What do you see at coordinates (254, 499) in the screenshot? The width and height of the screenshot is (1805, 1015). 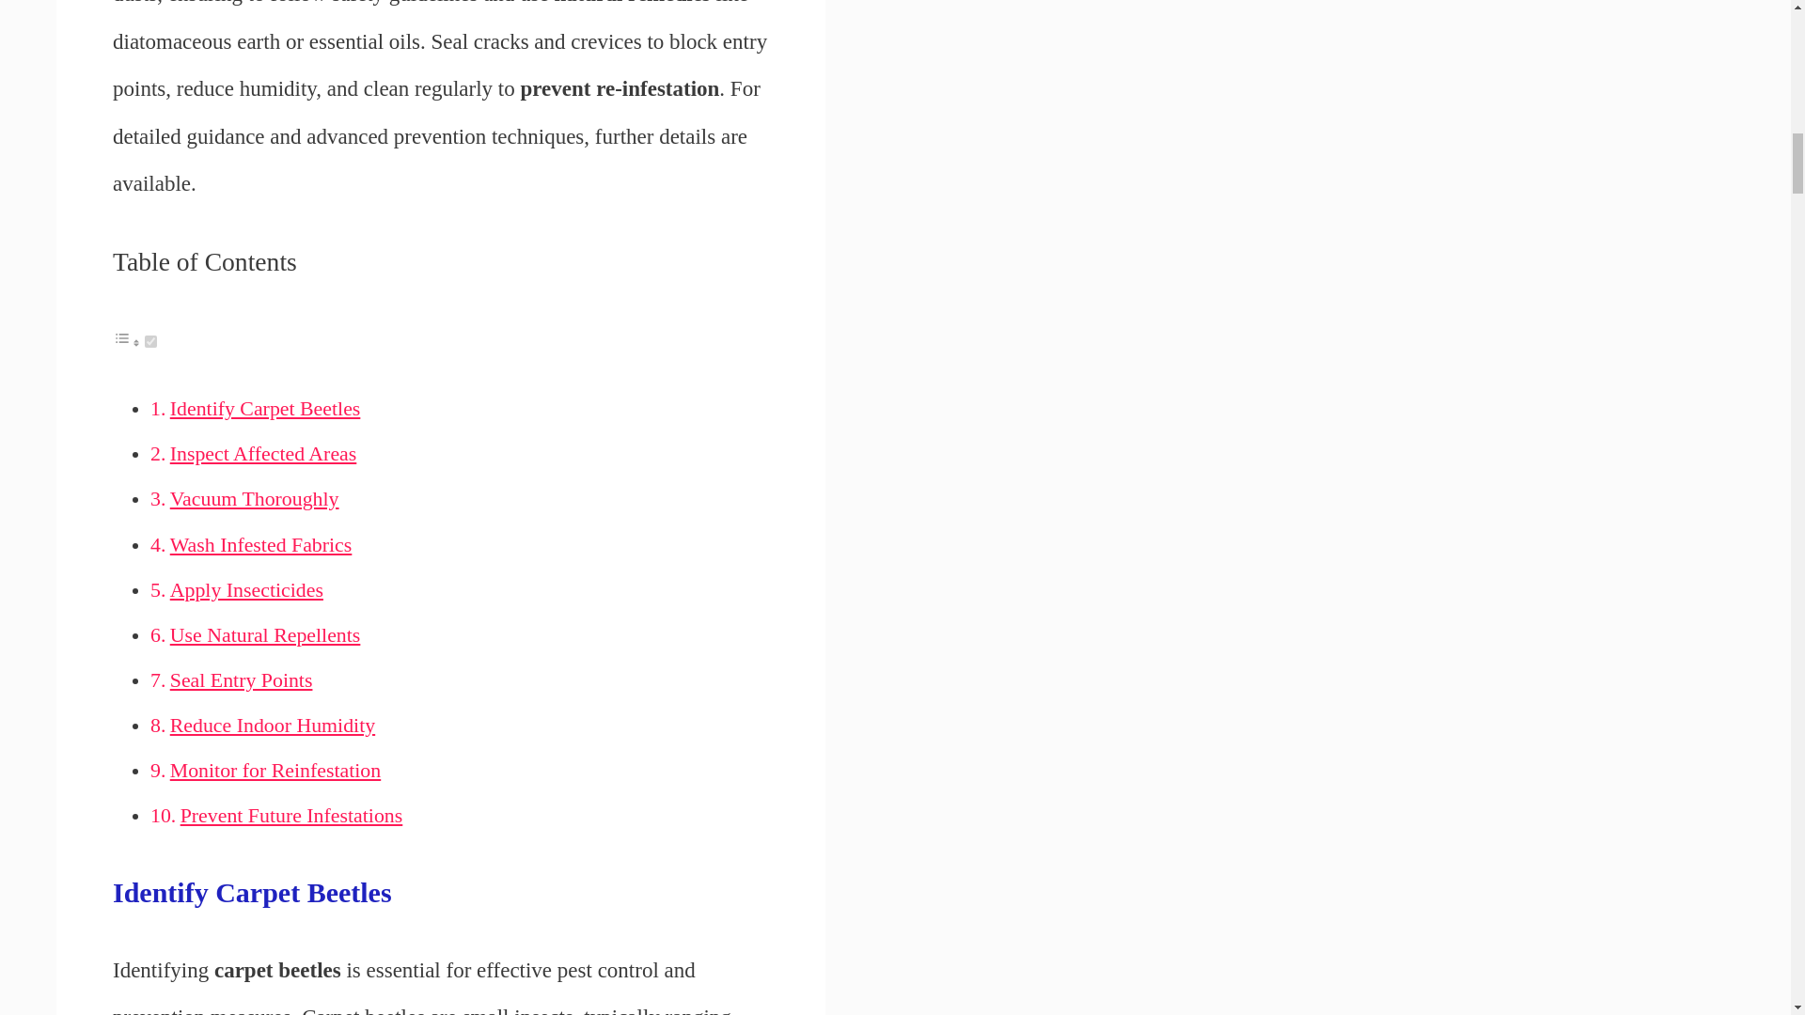 I see `Vacuum Thoroughly` at bounding box center [254, 499].